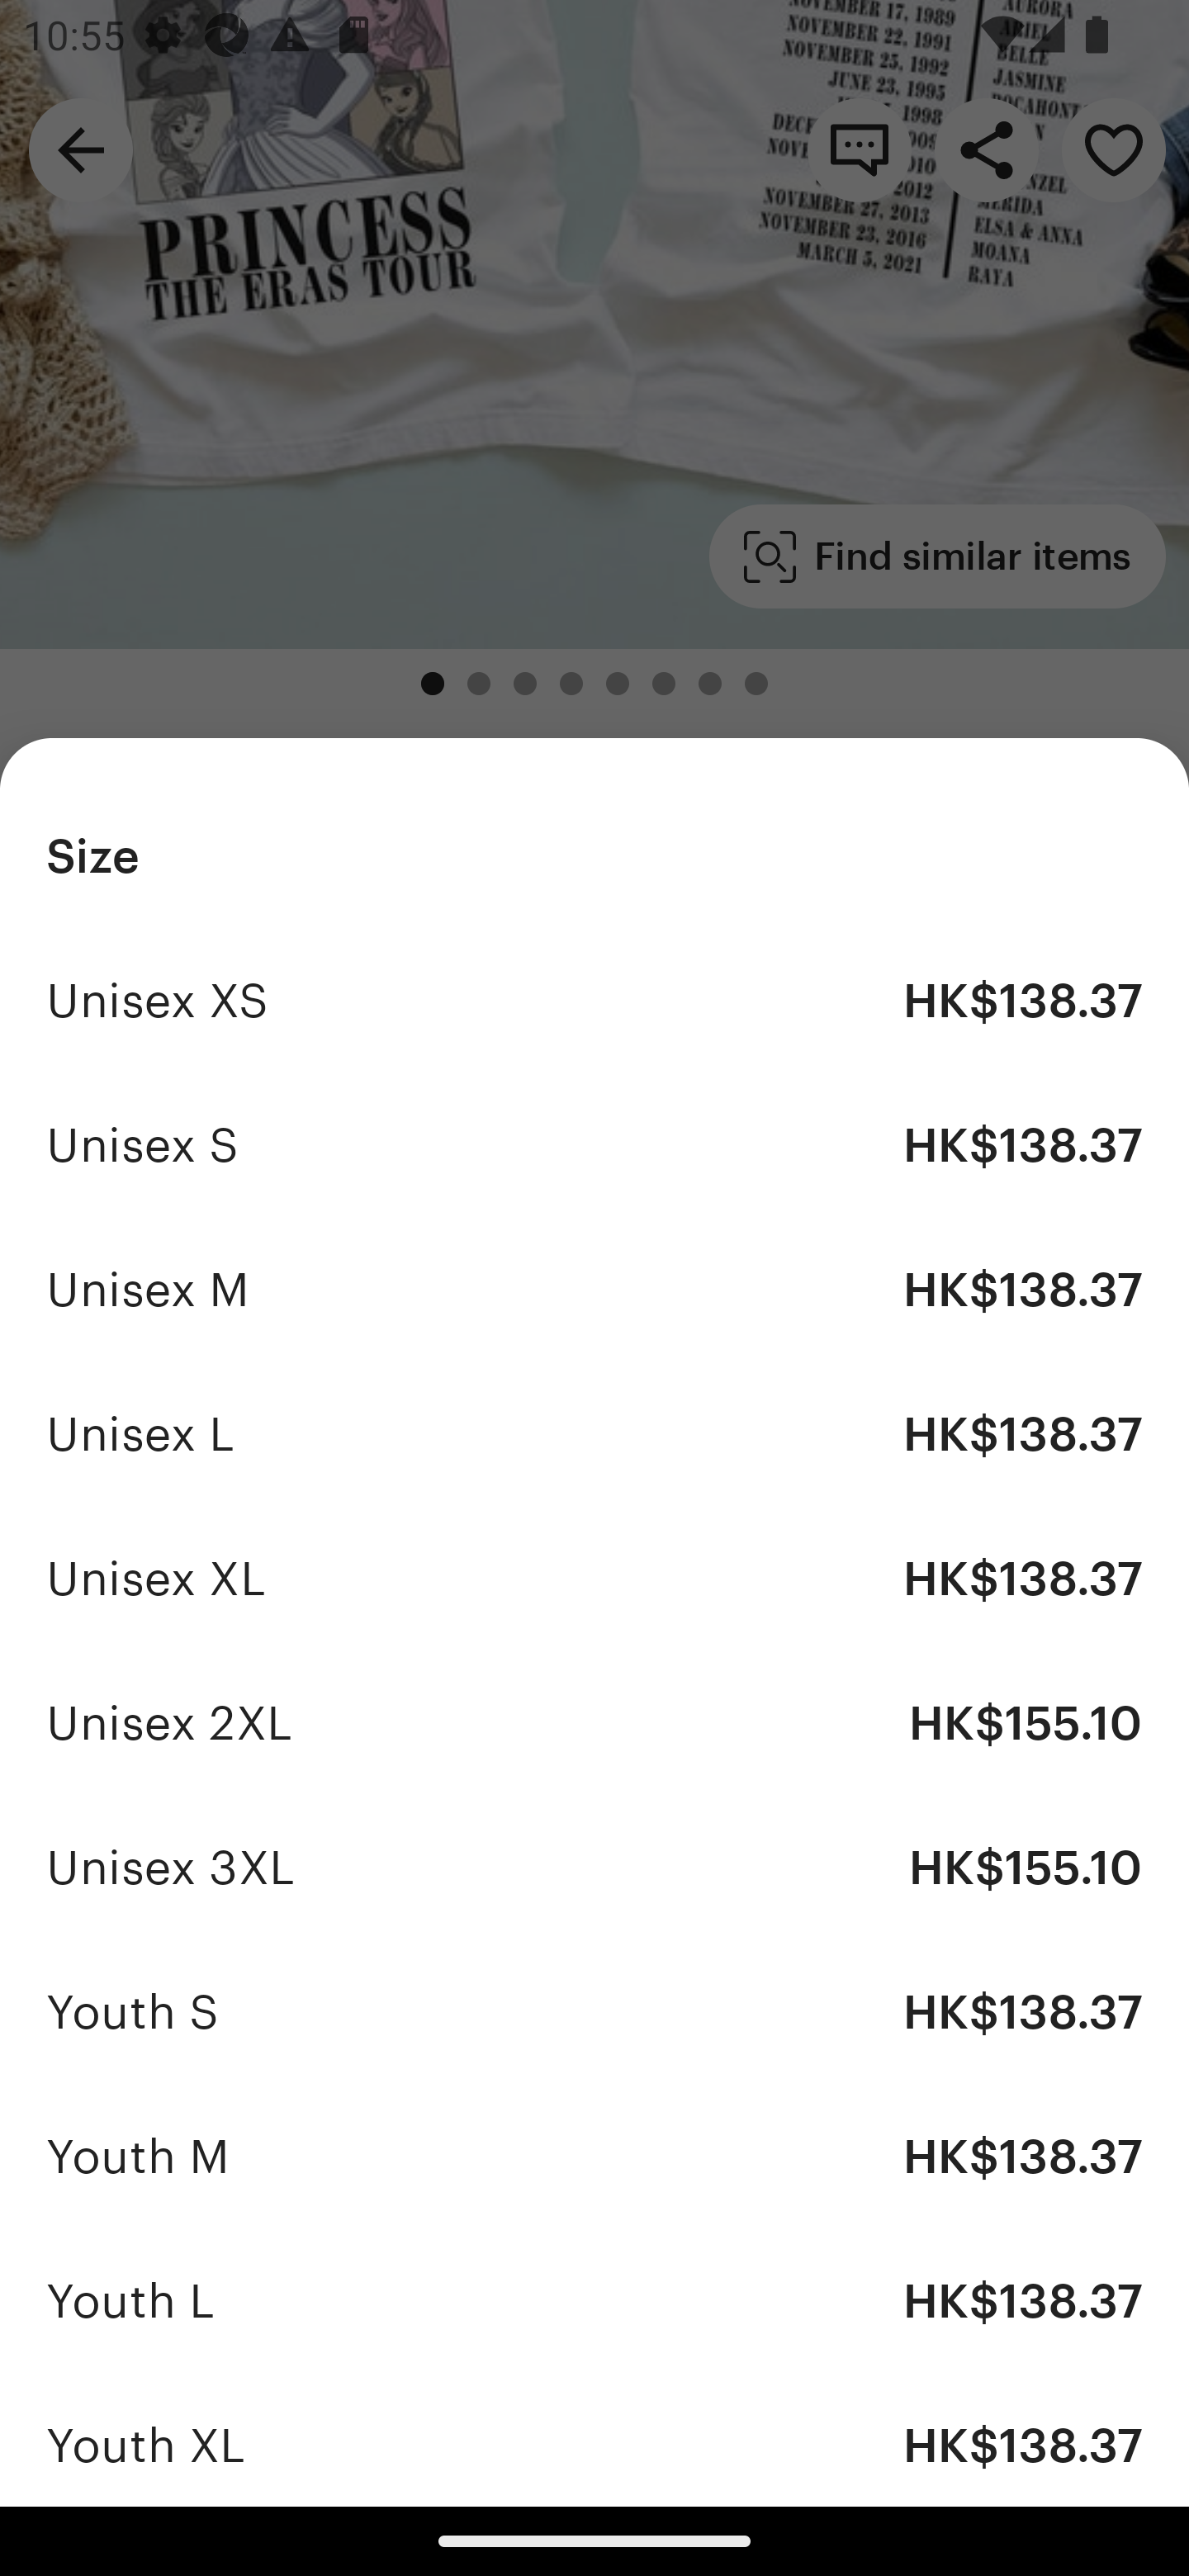 The width and height of the screenshot is (1189, 2576). I want to click on Unisex XL HK$138.37, so click(594, 1579).